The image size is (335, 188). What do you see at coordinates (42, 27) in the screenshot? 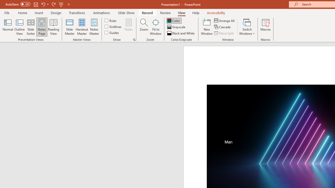
I see `Notes Page` at bounding box center [42, 27].